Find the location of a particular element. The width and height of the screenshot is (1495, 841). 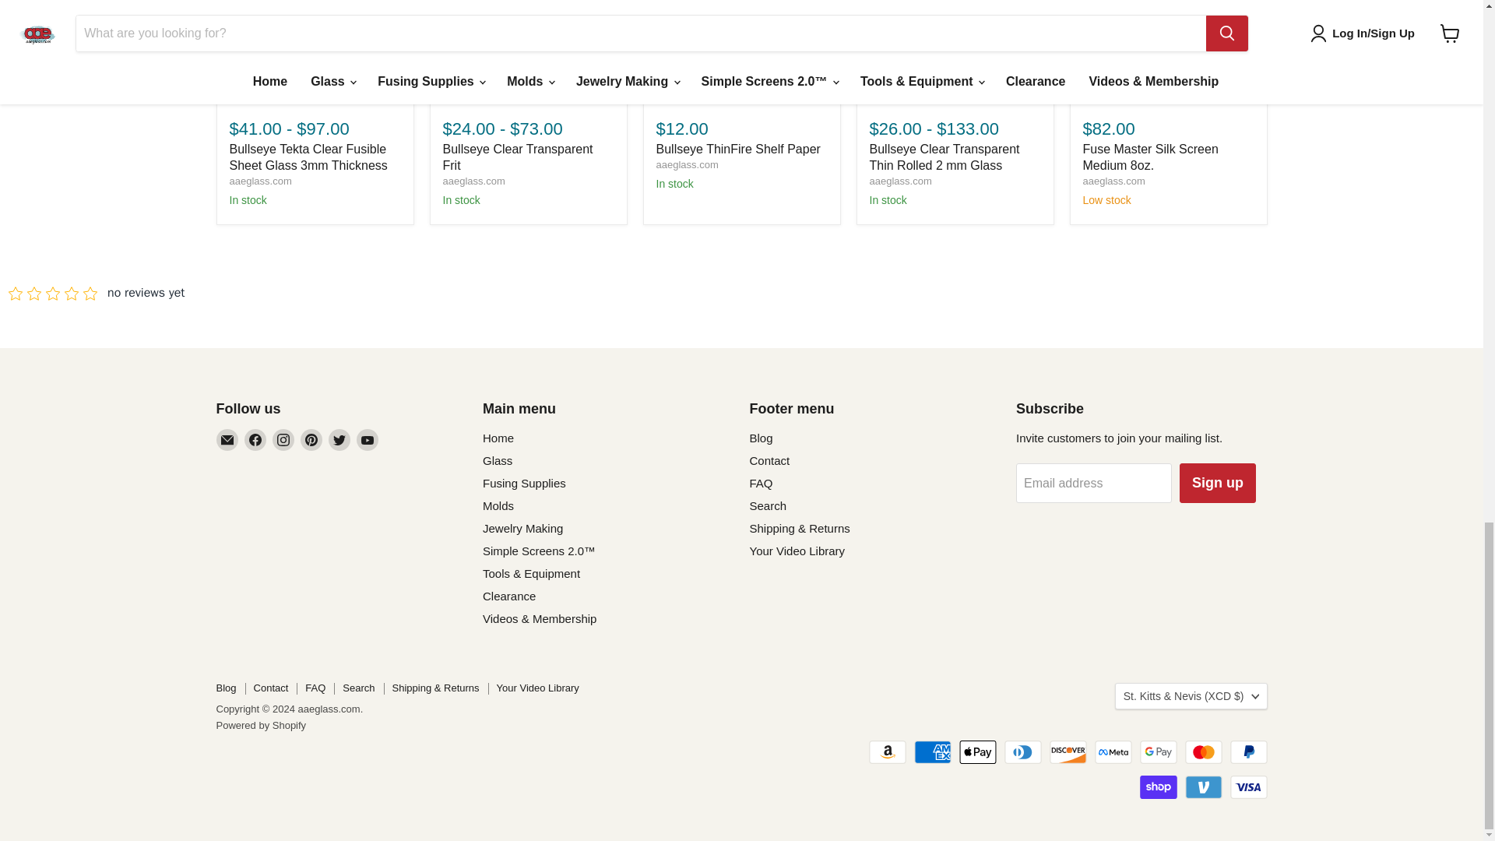

aaeglass.com is located at coordinates (260, 181).